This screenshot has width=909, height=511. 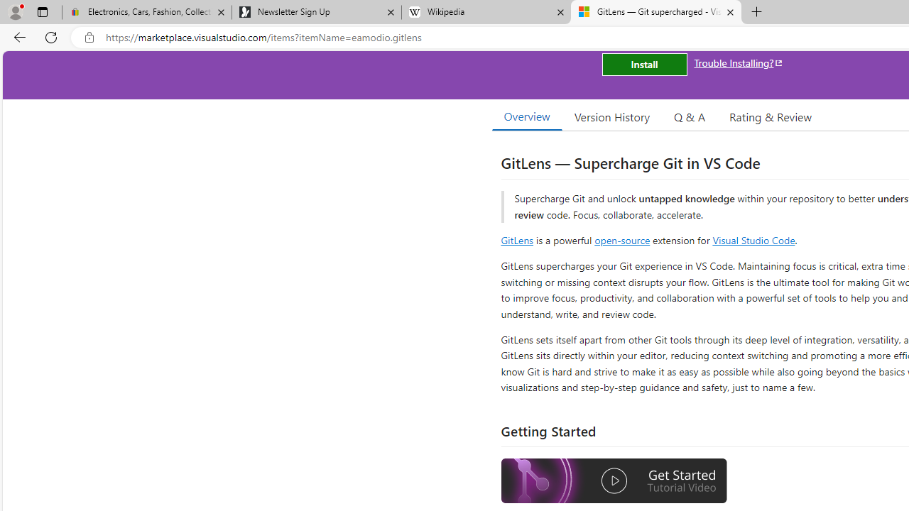 What do you see at coordinates (612, 116) in the screenshot?
I see `Version History` at bounding box center [612, 116].